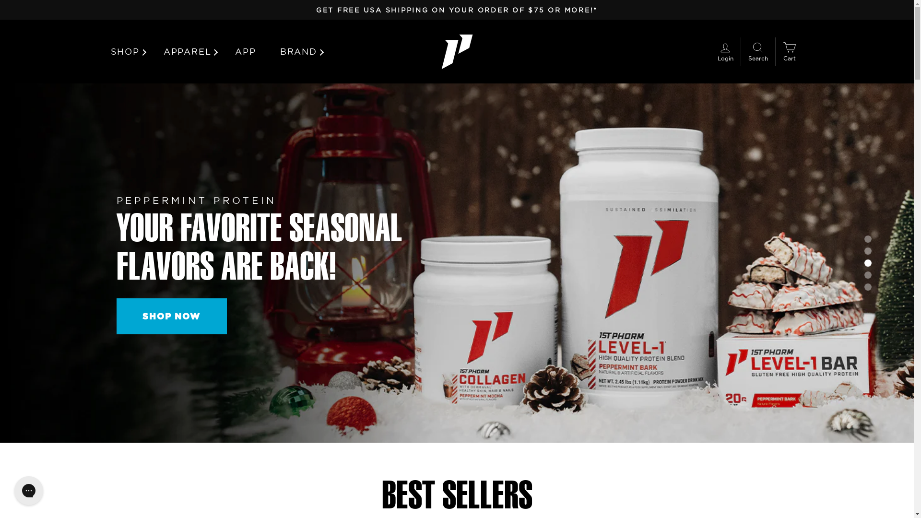  Describe the element at coordinates (758, 52) in the screenshot. I see `SEARCH
Search` at that location.